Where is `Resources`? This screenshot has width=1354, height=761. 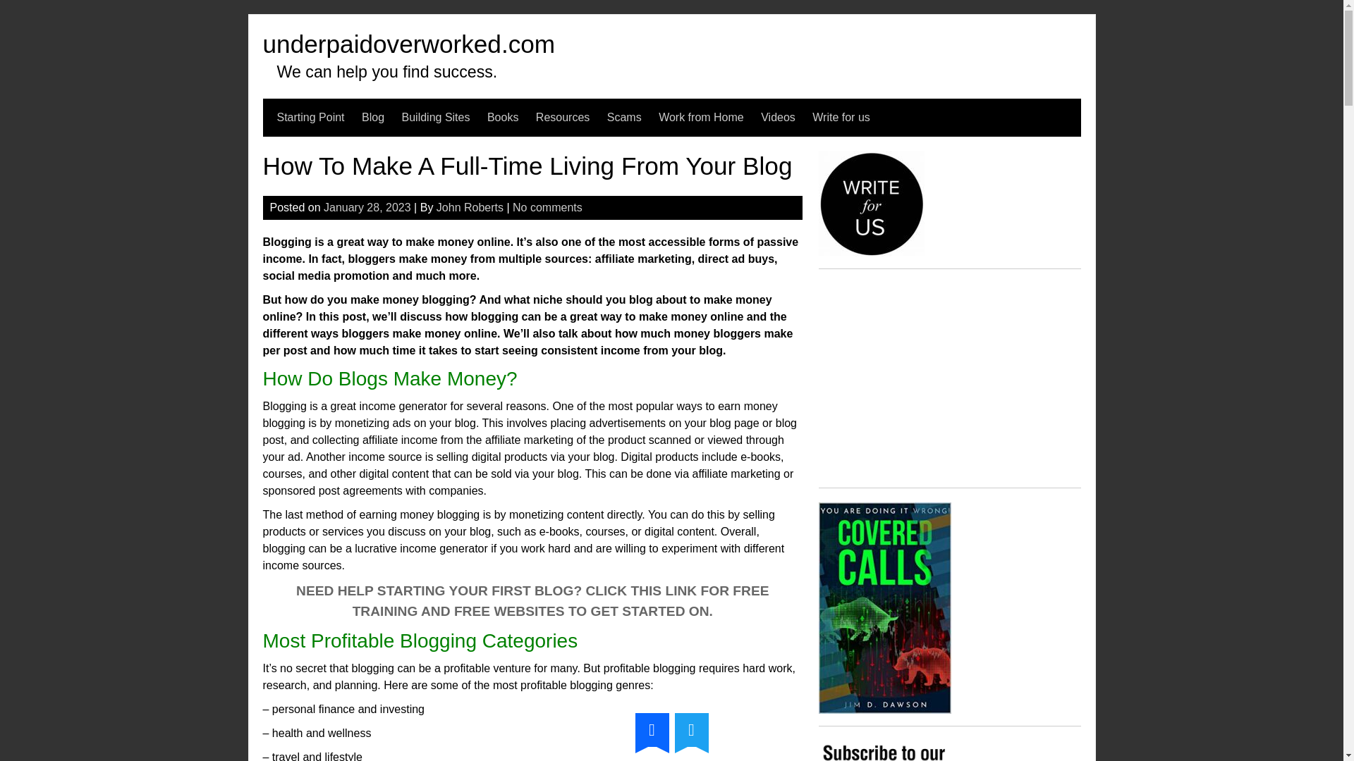
Resources is located at coordinates (563, 118).